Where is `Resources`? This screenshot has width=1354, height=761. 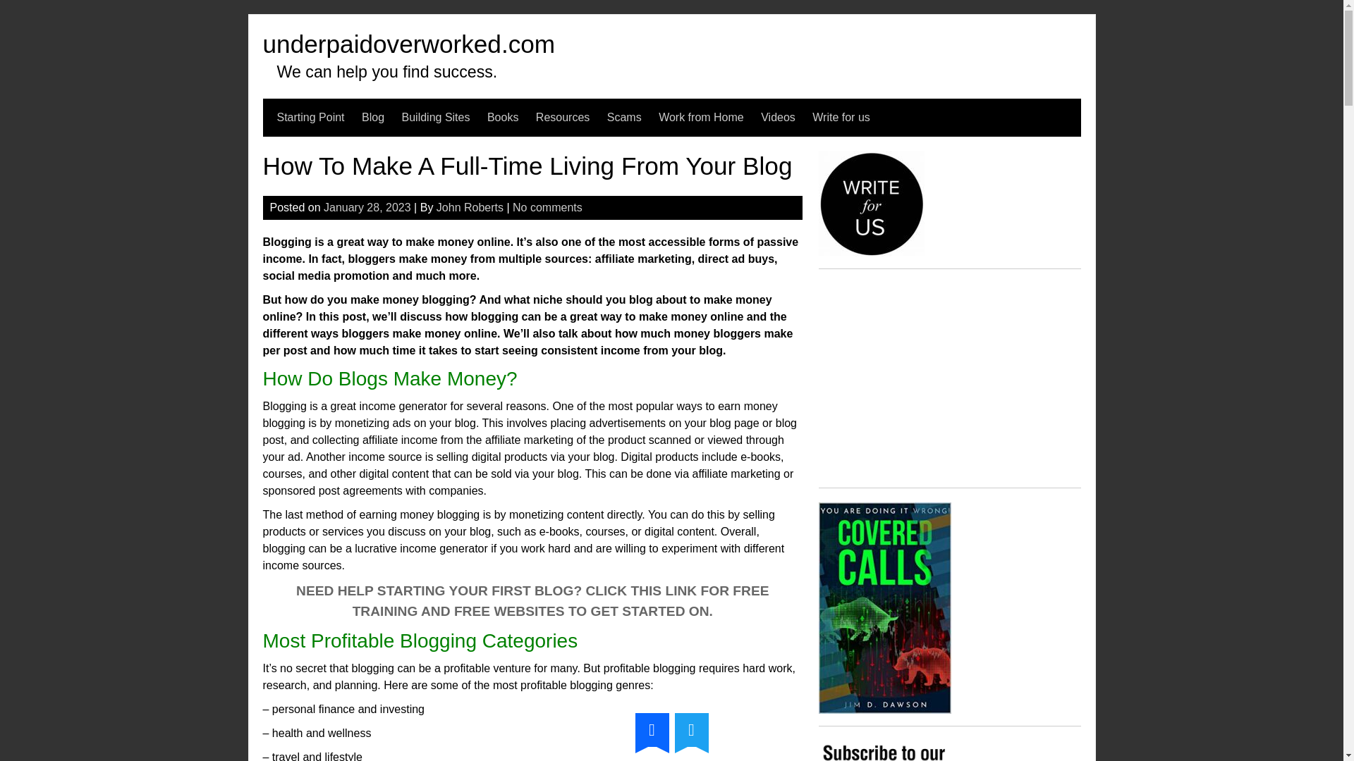
Resources is located at coordinates (563, 118).